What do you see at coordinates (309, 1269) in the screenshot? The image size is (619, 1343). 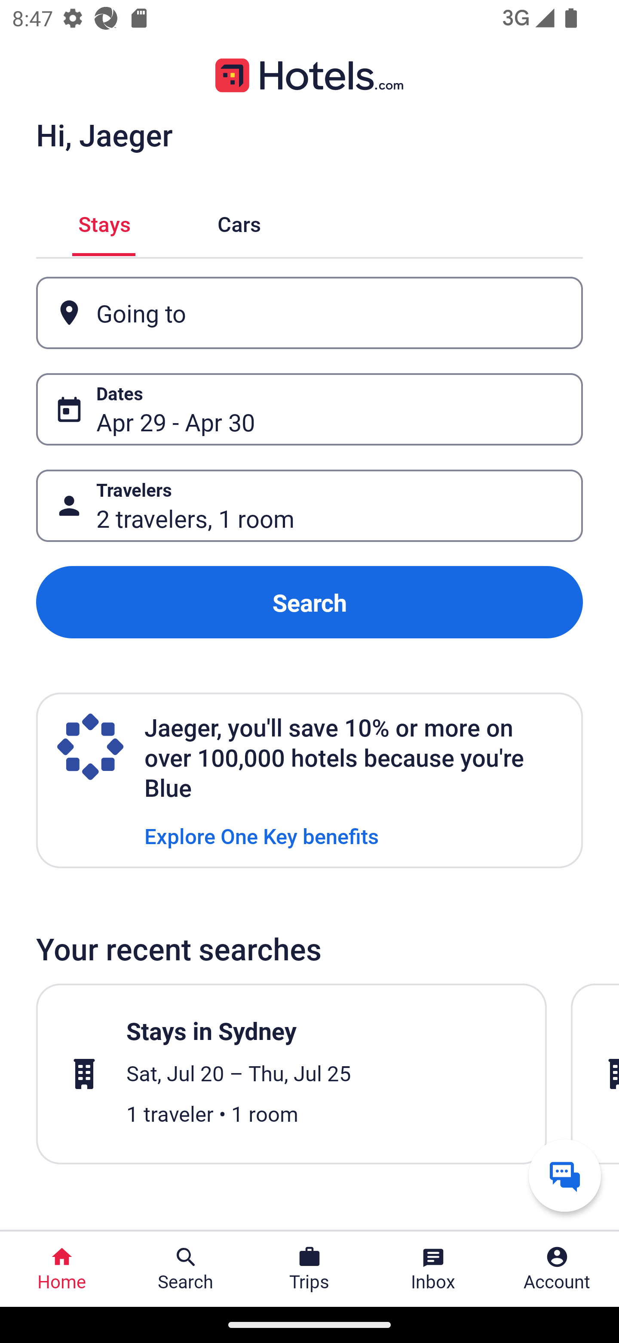 I see `Trips Trips Button` at bounding box center [309, 1269].